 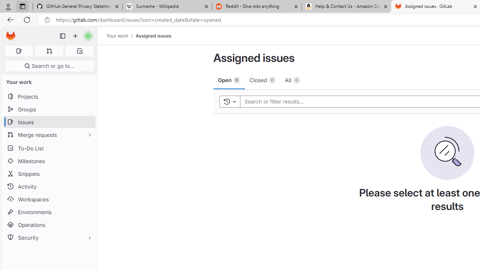 What do you see at coordinates (167, 7) in the screenshot?
I see `Suriname - Wikipedia` at bounding box center [167, 7].